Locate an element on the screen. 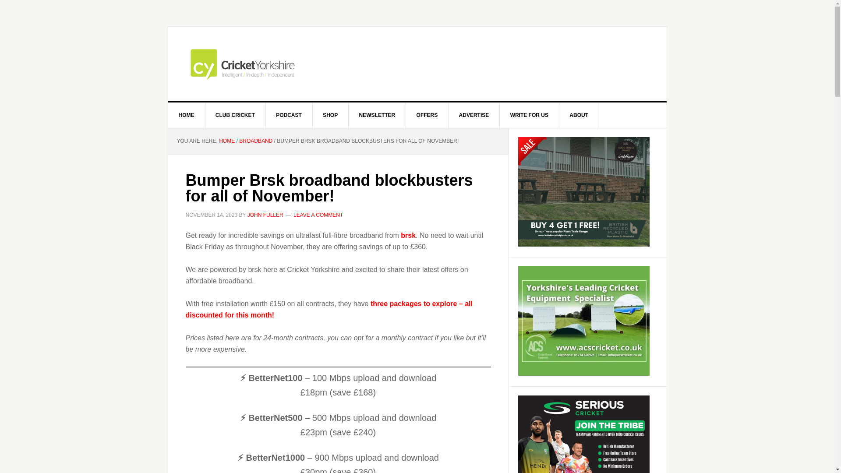  LEAVE A COMMENT is located at coordinates (318, 215).